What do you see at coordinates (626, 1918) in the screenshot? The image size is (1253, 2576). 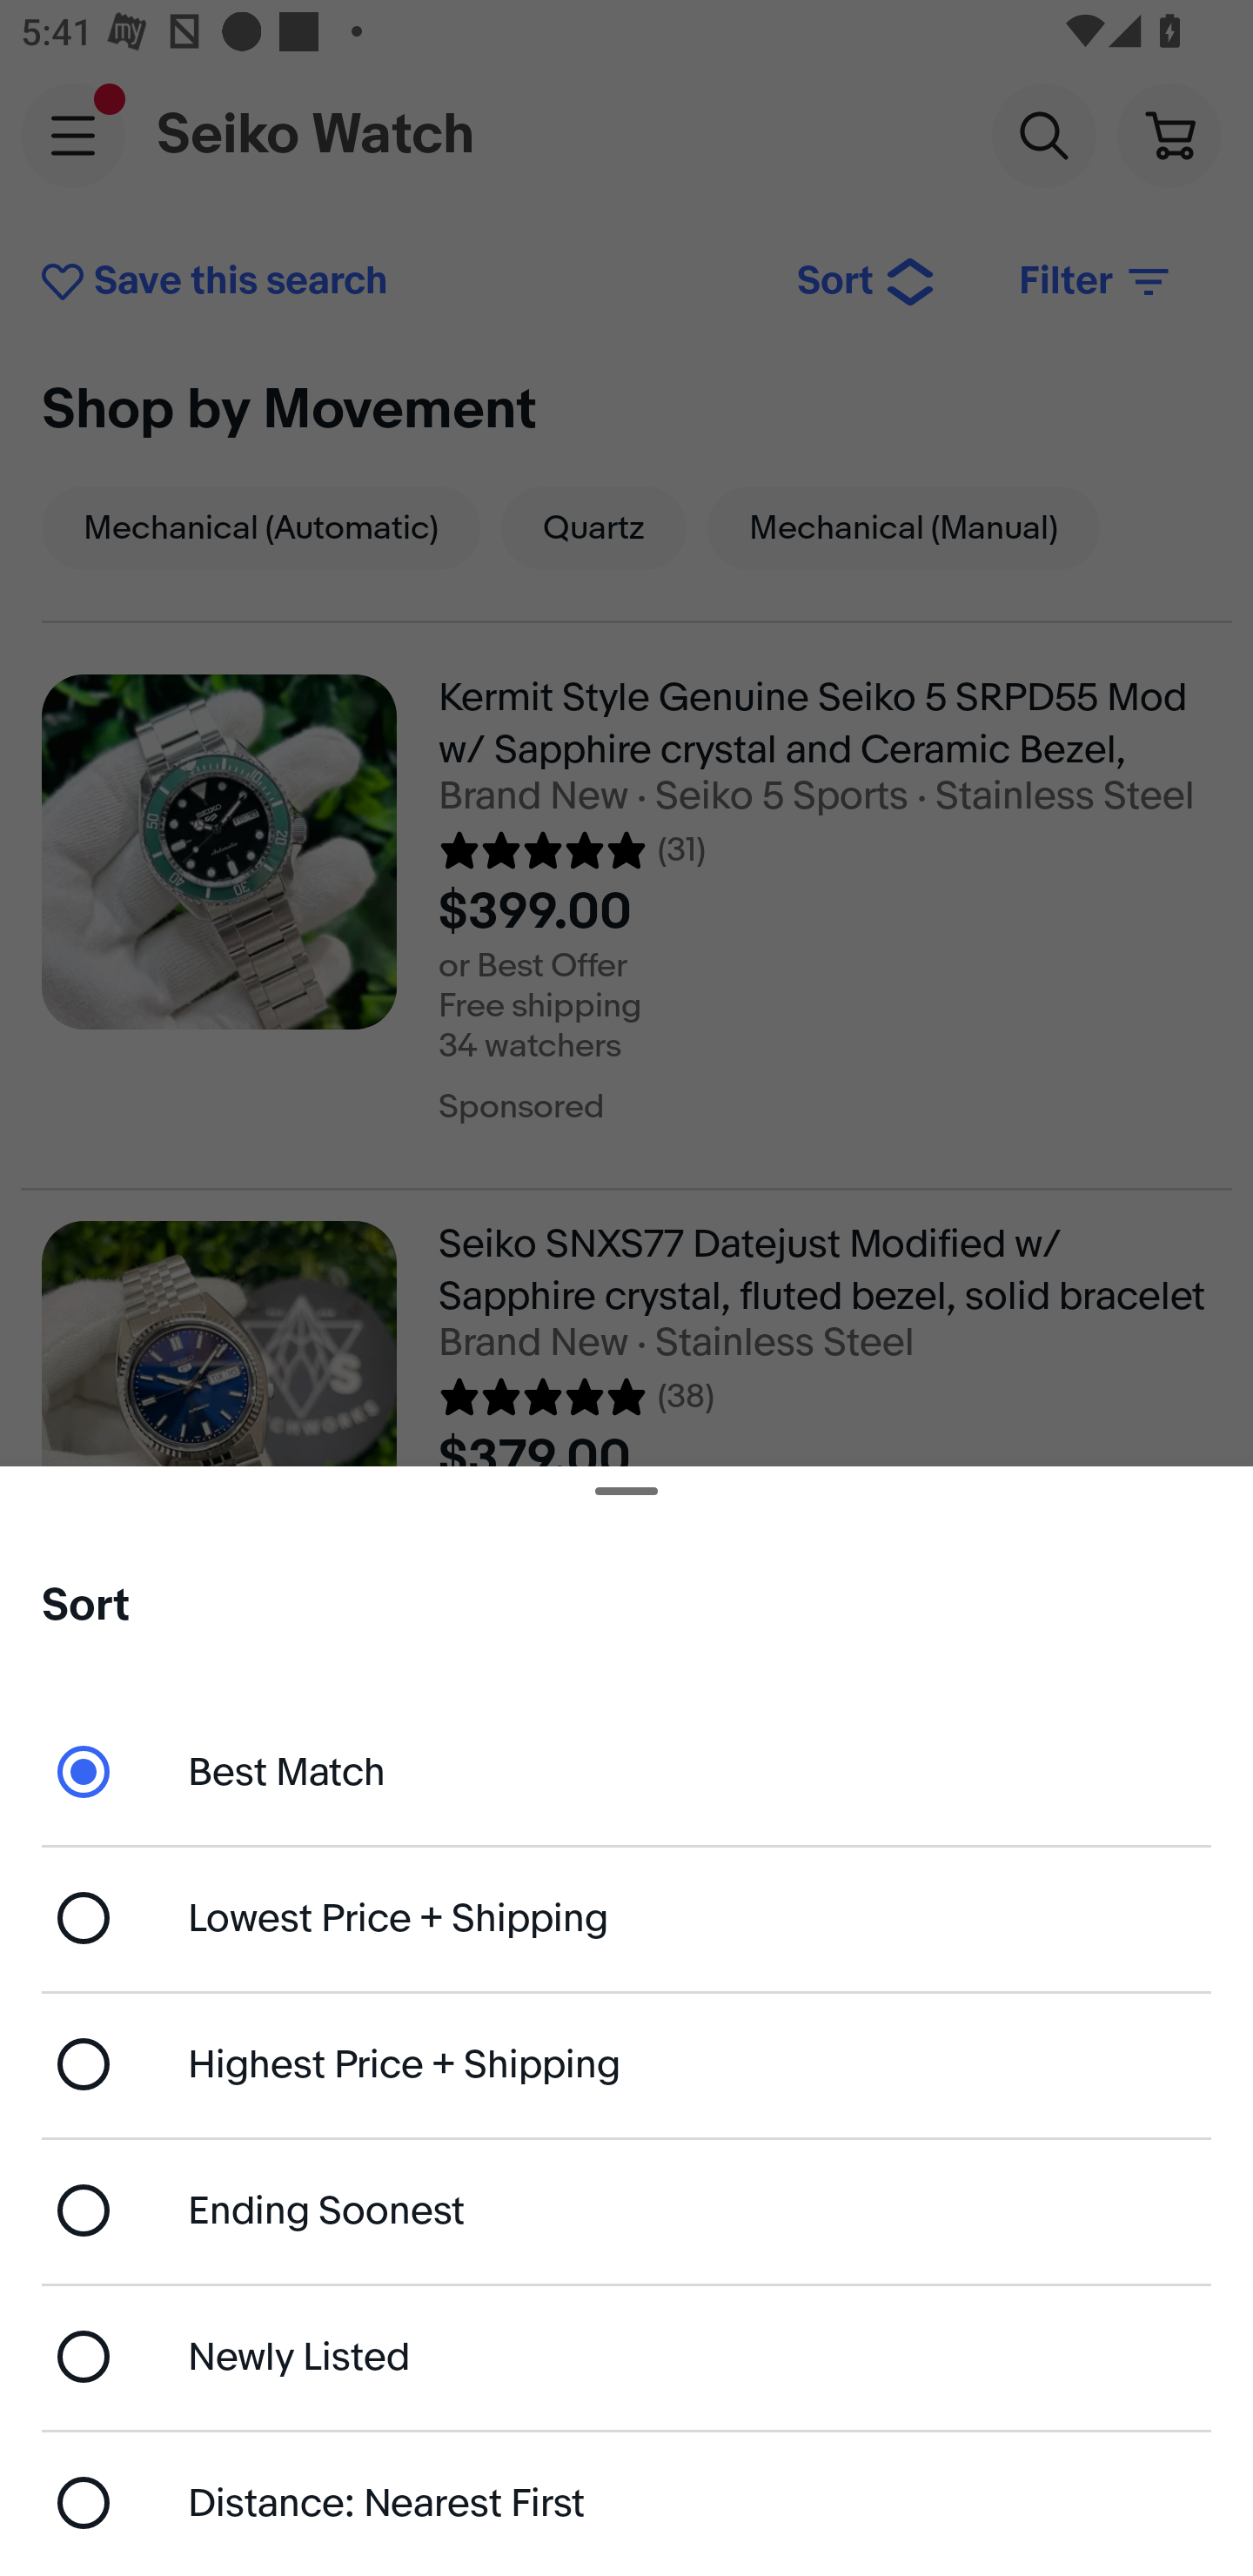 I see `Lowest Price + Shipping` at bounding box center [626, 1918].